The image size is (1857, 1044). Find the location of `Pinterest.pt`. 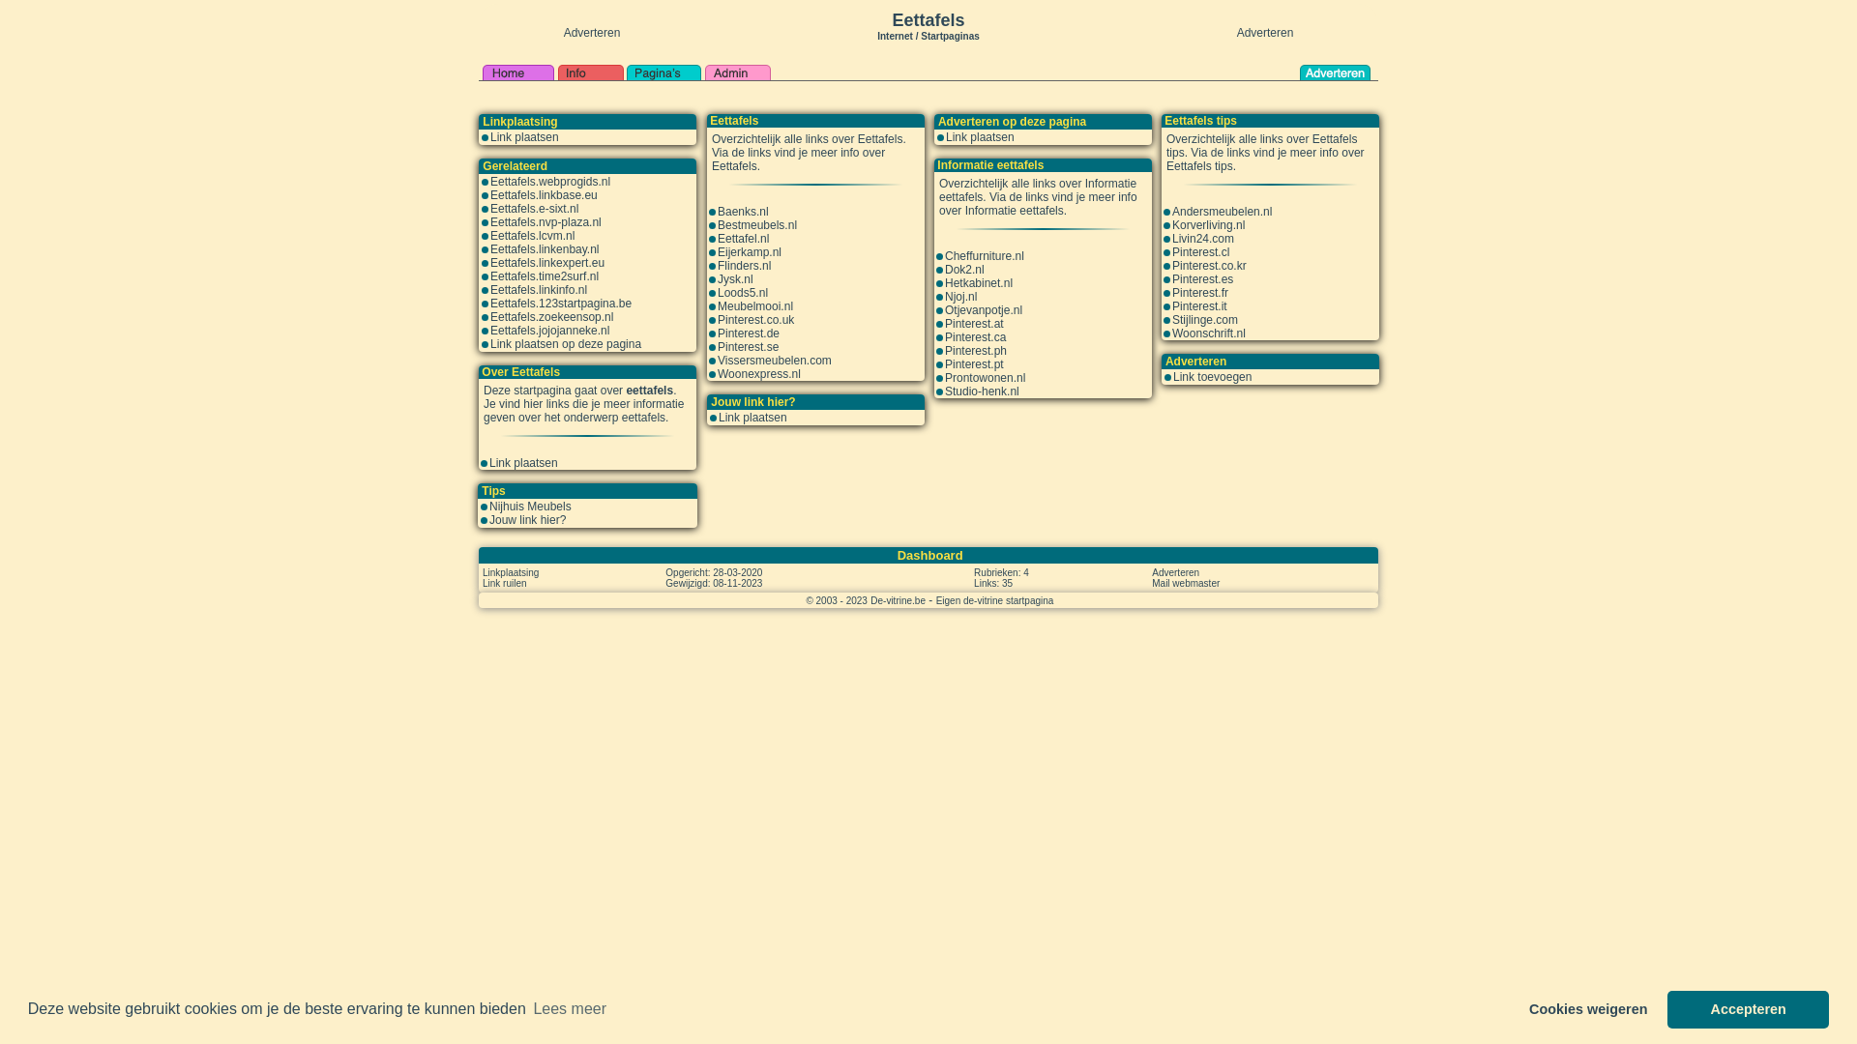

Pinterest.pt is located at coordinates (975, 364).